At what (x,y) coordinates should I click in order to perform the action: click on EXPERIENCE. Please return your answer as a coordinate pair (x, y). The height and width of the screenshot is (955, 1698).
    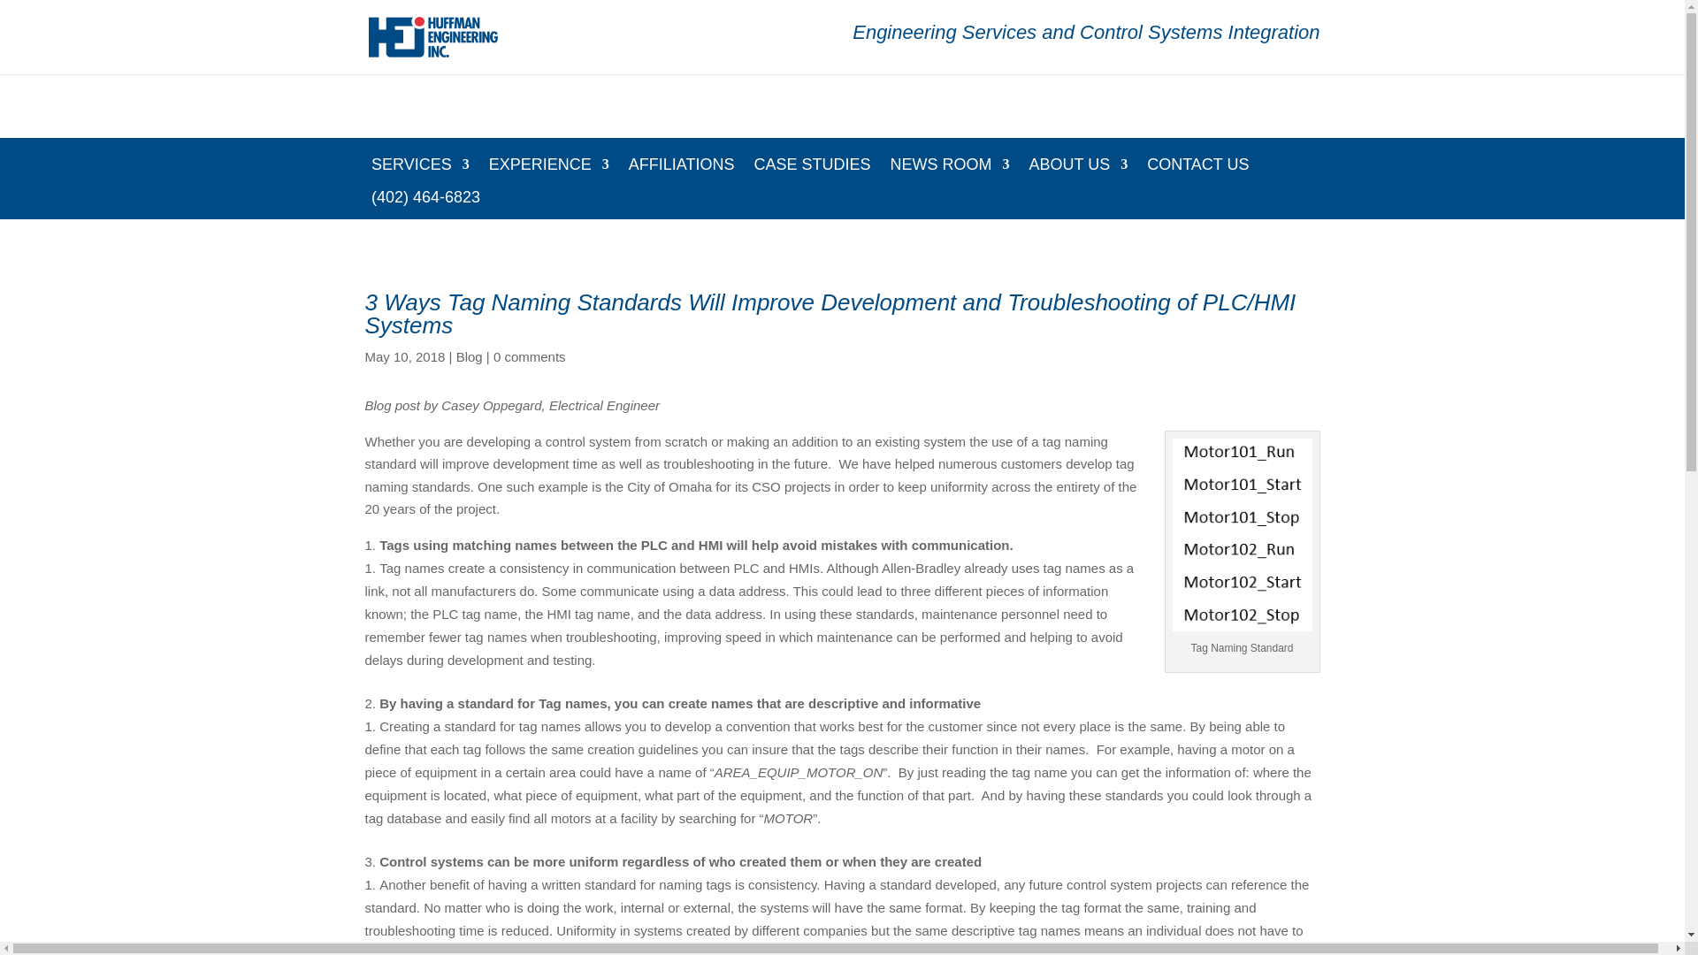
    Looking at the image, I should click on (548, 172).